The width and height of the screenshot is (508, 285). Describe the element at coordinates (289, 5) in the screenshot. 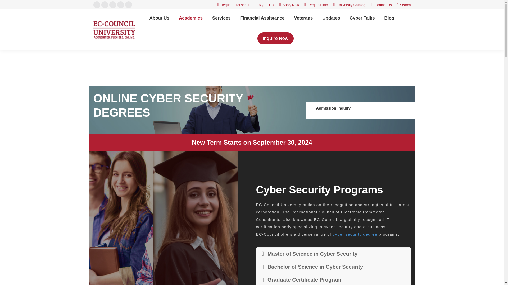

I see `Apply Now` at that location.